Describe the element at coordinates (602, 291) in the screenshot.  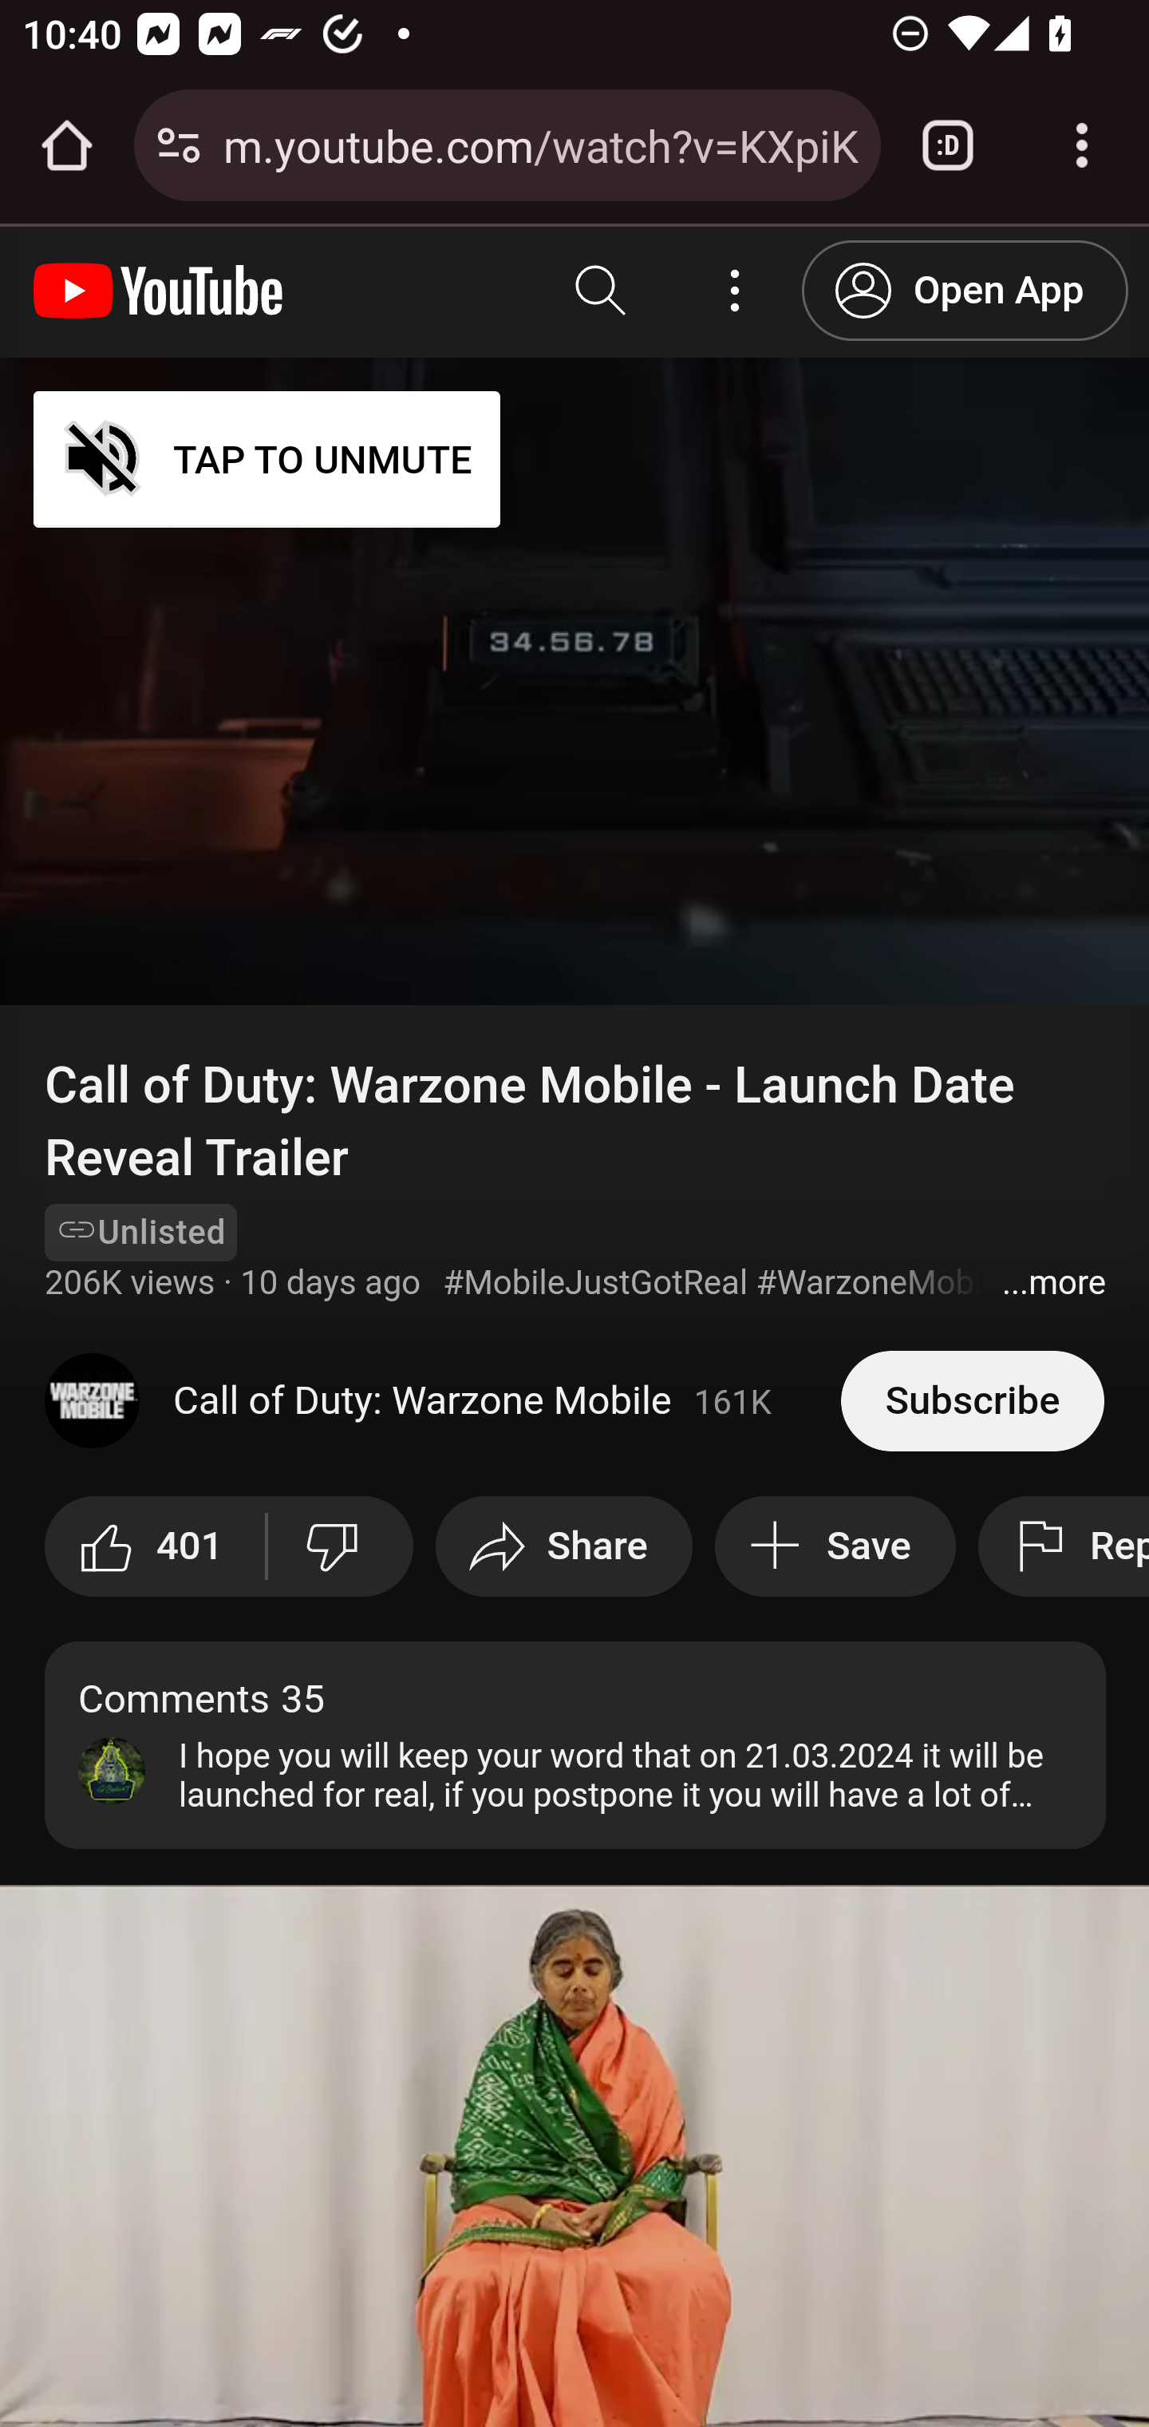
I see `Search YouTube` at that location.